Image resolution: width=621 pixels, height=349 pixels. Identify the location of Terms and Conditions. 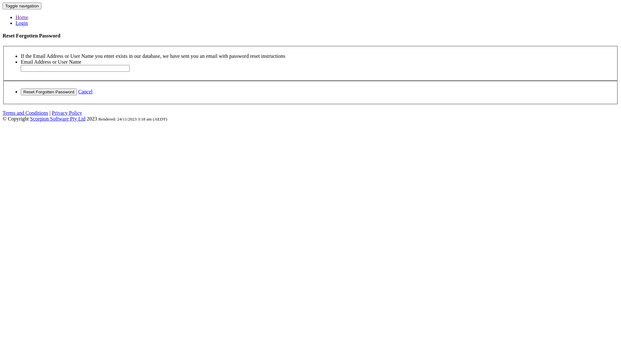
(25, 113).